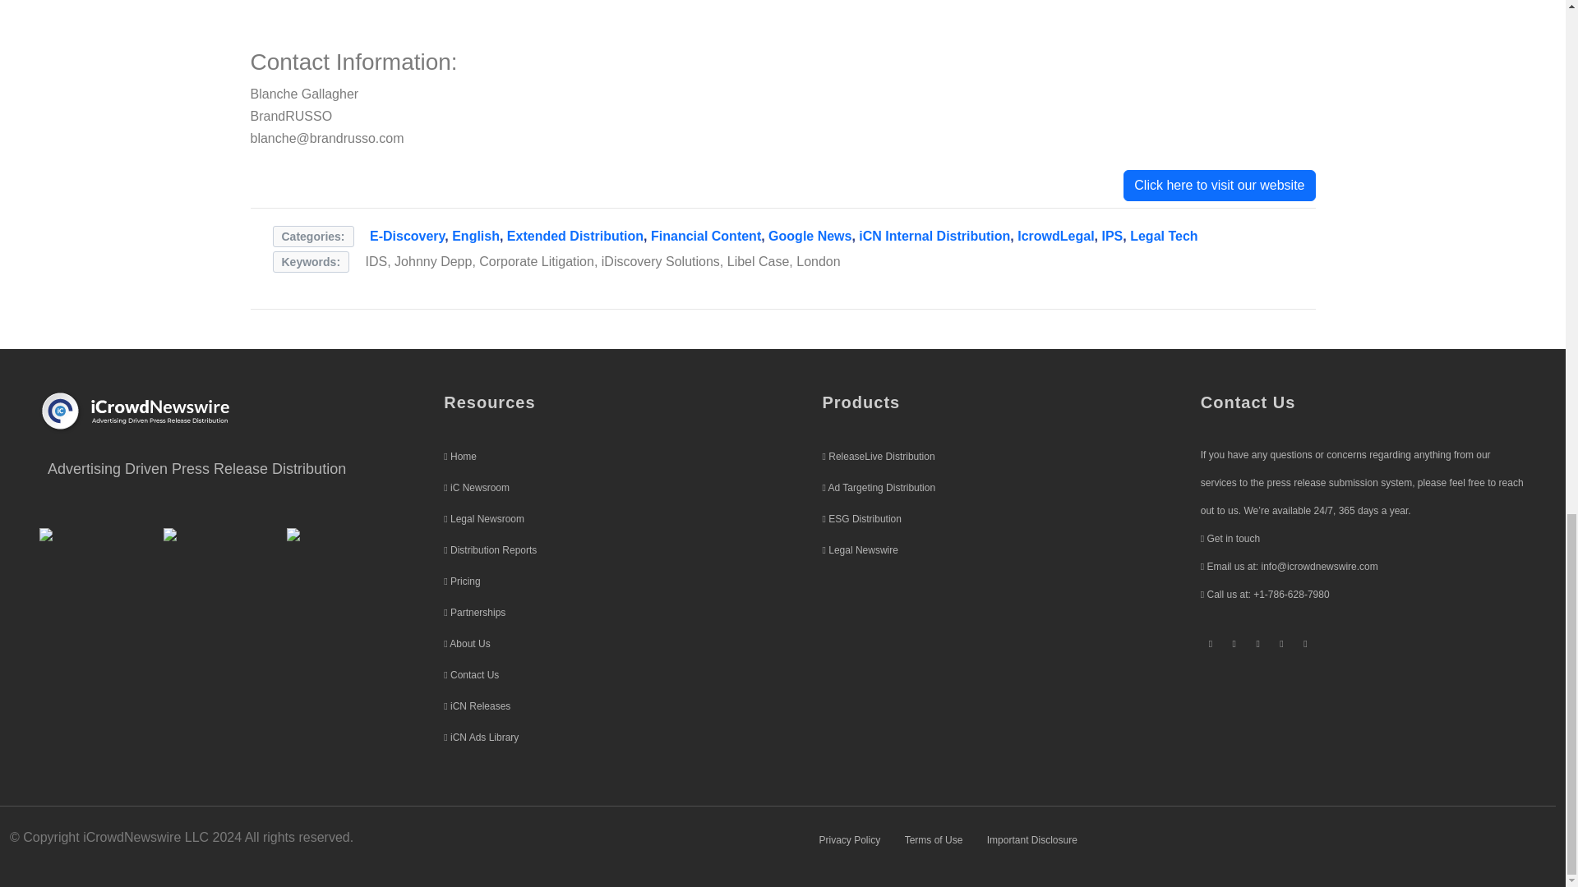 Image resolution: width=1578 pixels, height=887 pixels. What do you see at coordinates (463, 456) in the screenshot?
I see `Home` at bounding box center [463, 456].